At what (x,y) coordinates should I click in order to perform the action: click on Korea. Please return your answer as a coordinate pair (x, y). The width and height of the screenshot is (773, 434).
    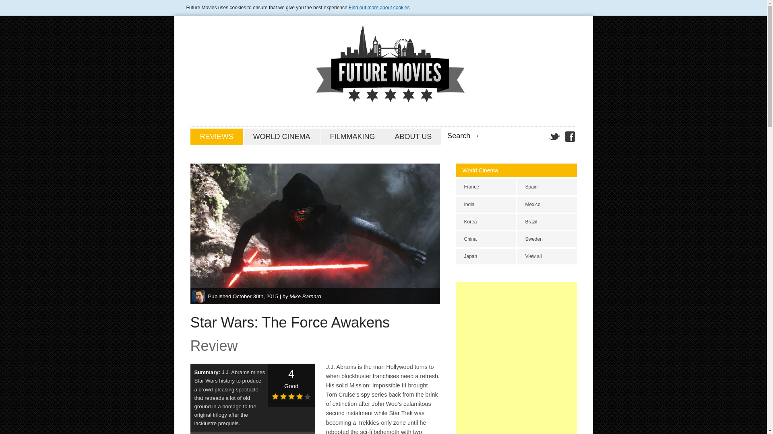
    Looking at the image, I should click on (486, 222).